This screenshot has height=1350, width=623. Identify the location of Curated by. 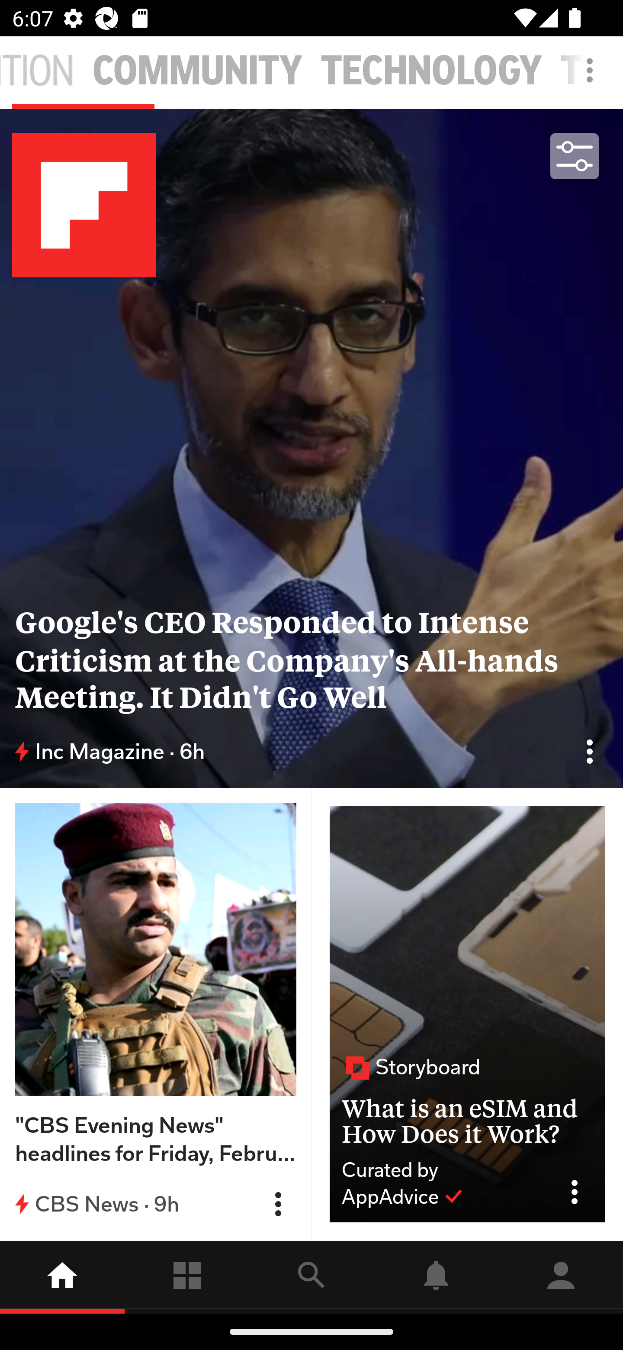
(443, 1170).